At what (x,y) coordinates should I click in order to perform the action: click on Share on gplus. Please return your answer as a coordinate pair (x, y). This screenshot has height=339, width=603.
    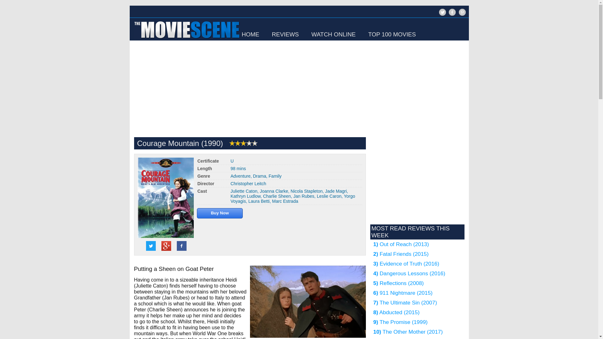
    Looking at the image, I should click on (166, 246).